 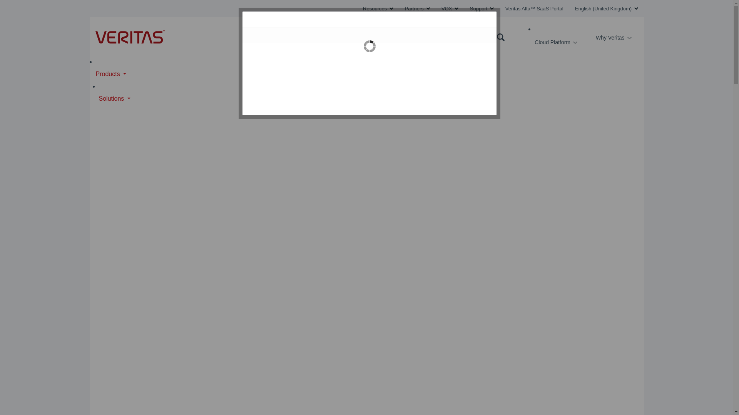 What do you see at coordinates (482, 8) in the screenshot?
I see `Support` at bounding box center [482, 8].